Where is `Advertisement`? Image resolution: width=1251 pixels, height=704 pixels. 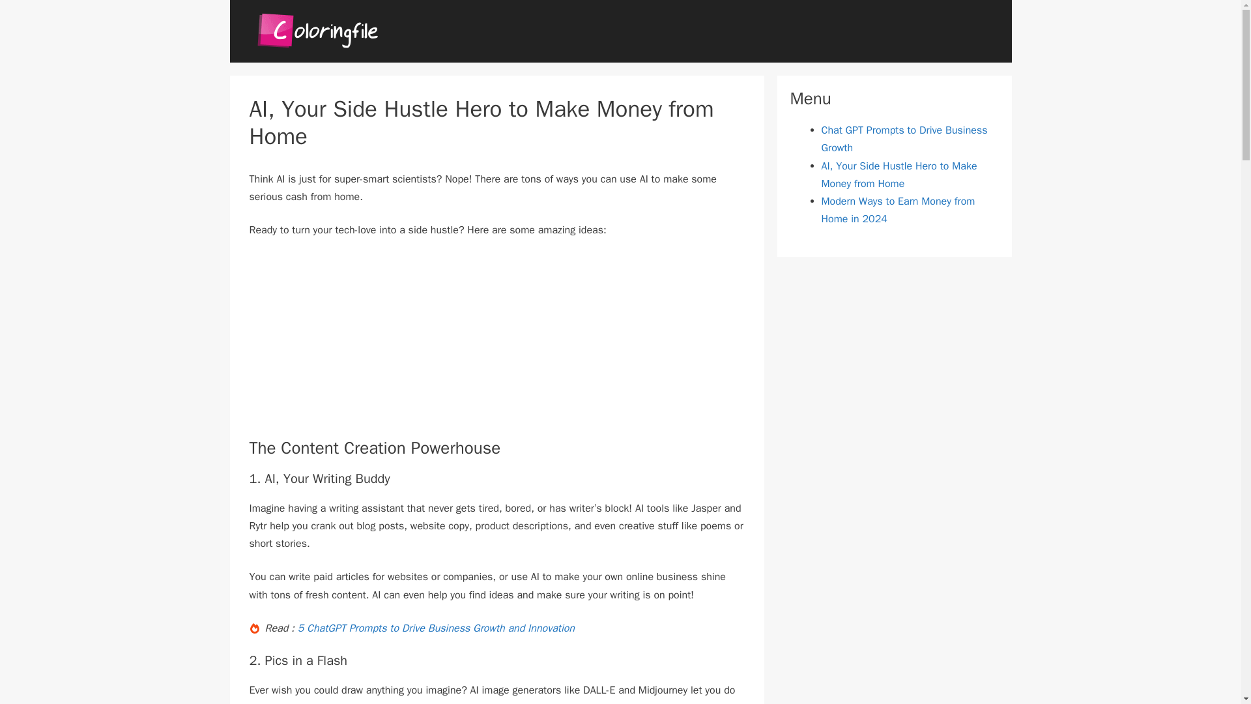
Advertisement is located at coordinates (496, 347).